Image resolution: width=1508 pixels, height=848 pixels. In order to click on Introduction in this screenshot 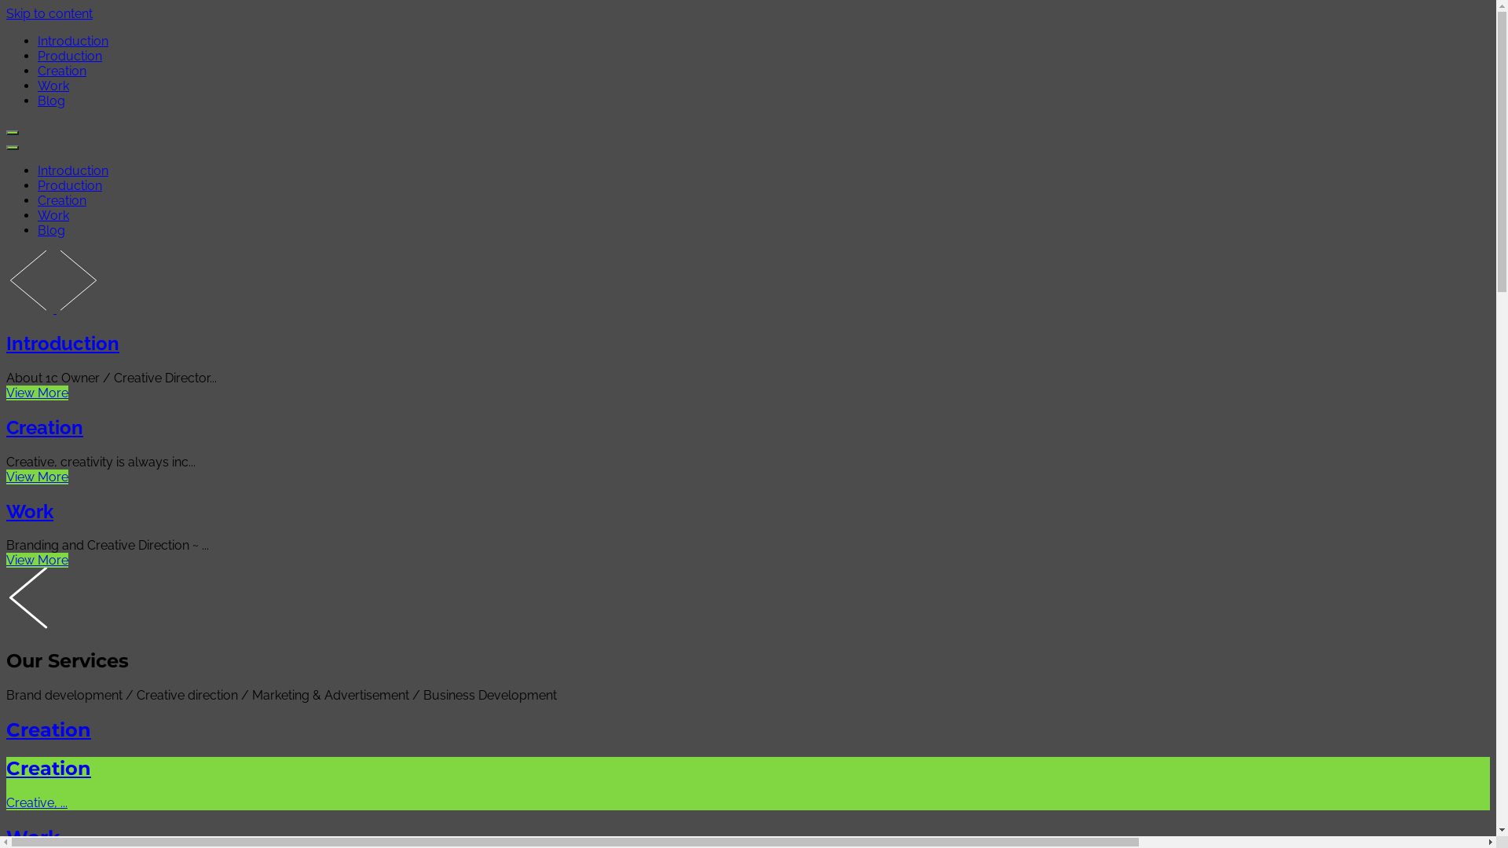, I will do `click(73, 171)`.